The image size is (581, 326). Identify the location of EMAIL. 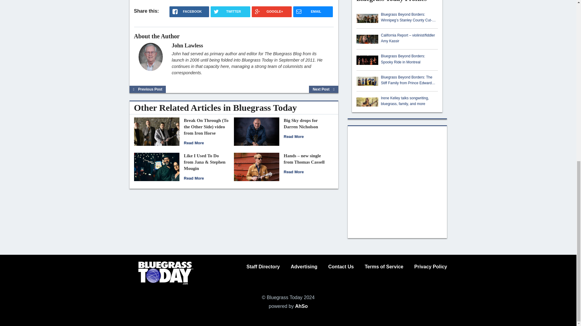
(313, 11).